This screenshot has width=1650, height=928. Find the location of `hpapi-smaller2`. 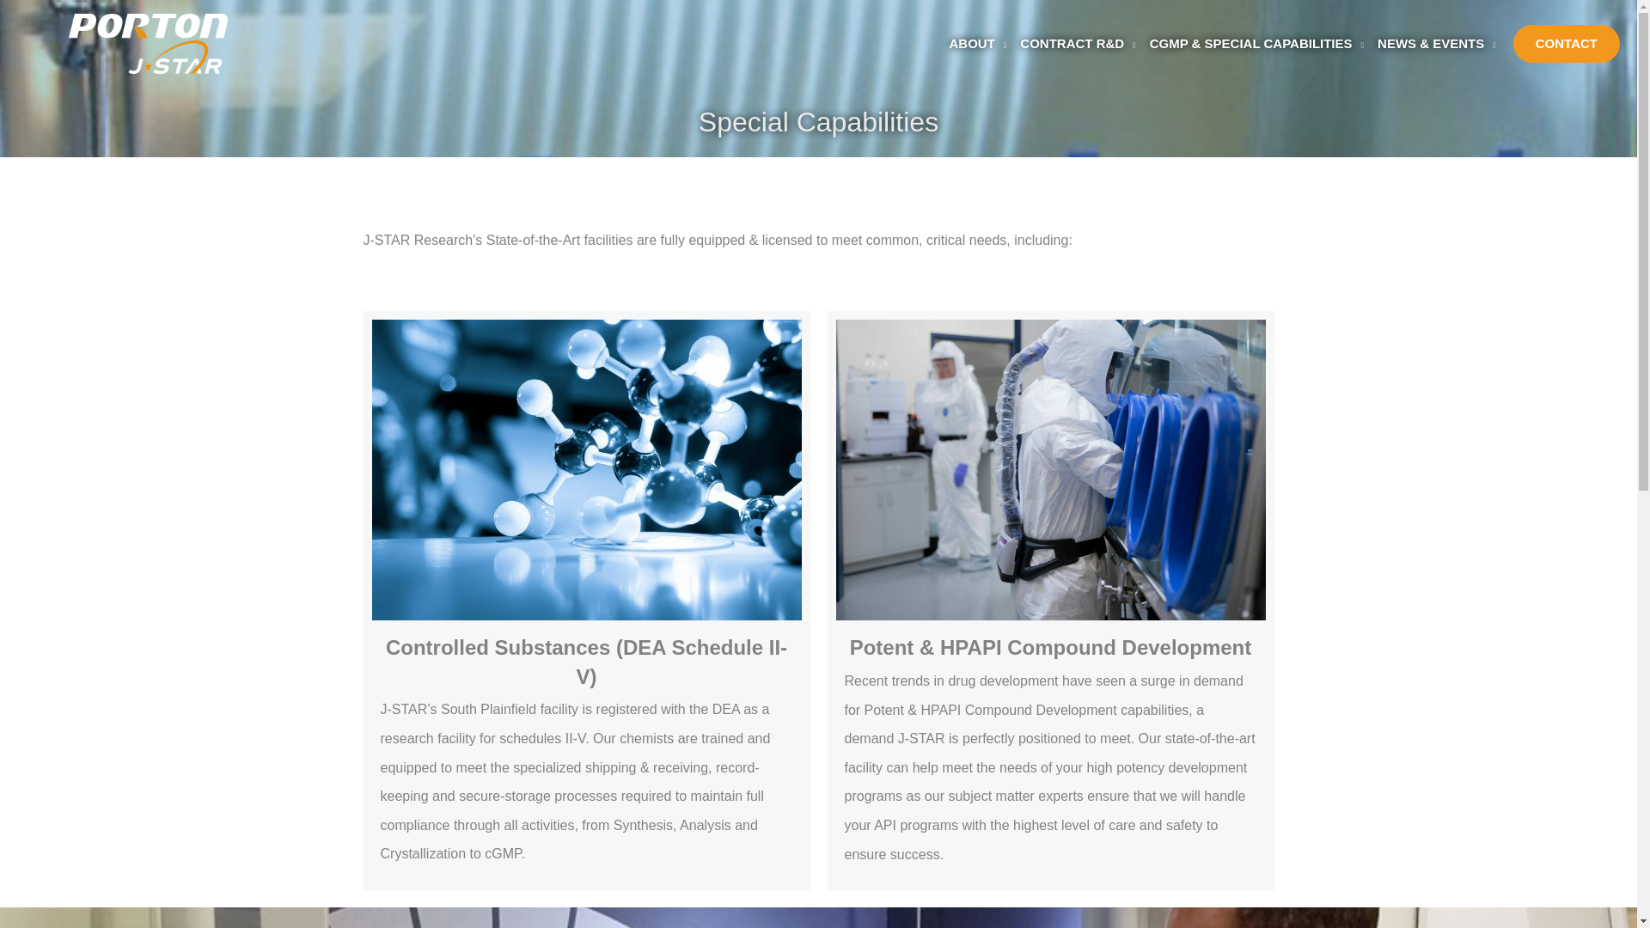

hpapi-smaller2 is located at coordinates (1050, 469).